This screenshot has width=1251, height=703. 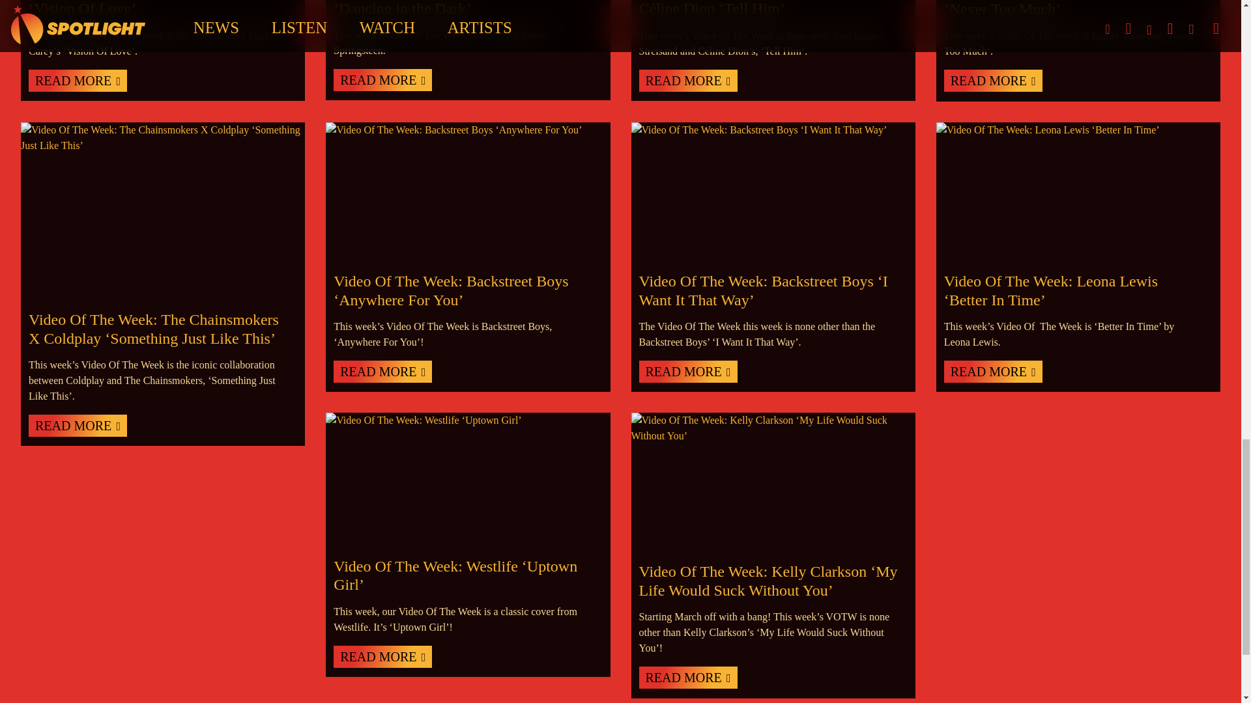 I want to click on READ MORE, so click(x=78, y=81).